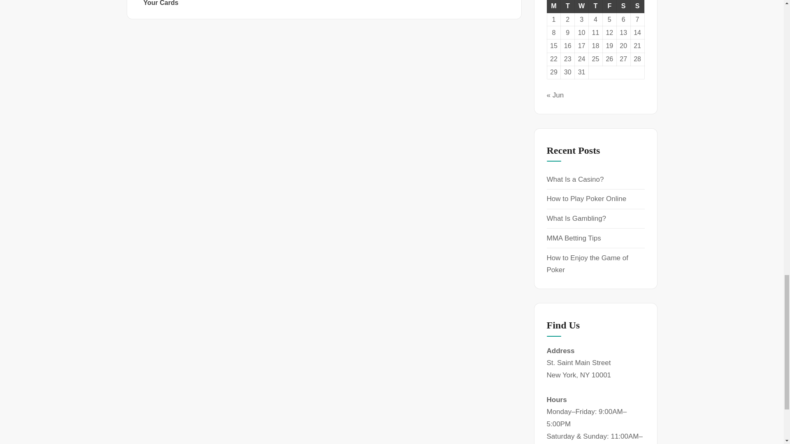  What do you see at coordinates (582, 7) in the screenshot?
I see `Wednesday` at bounding box center [582, 7].